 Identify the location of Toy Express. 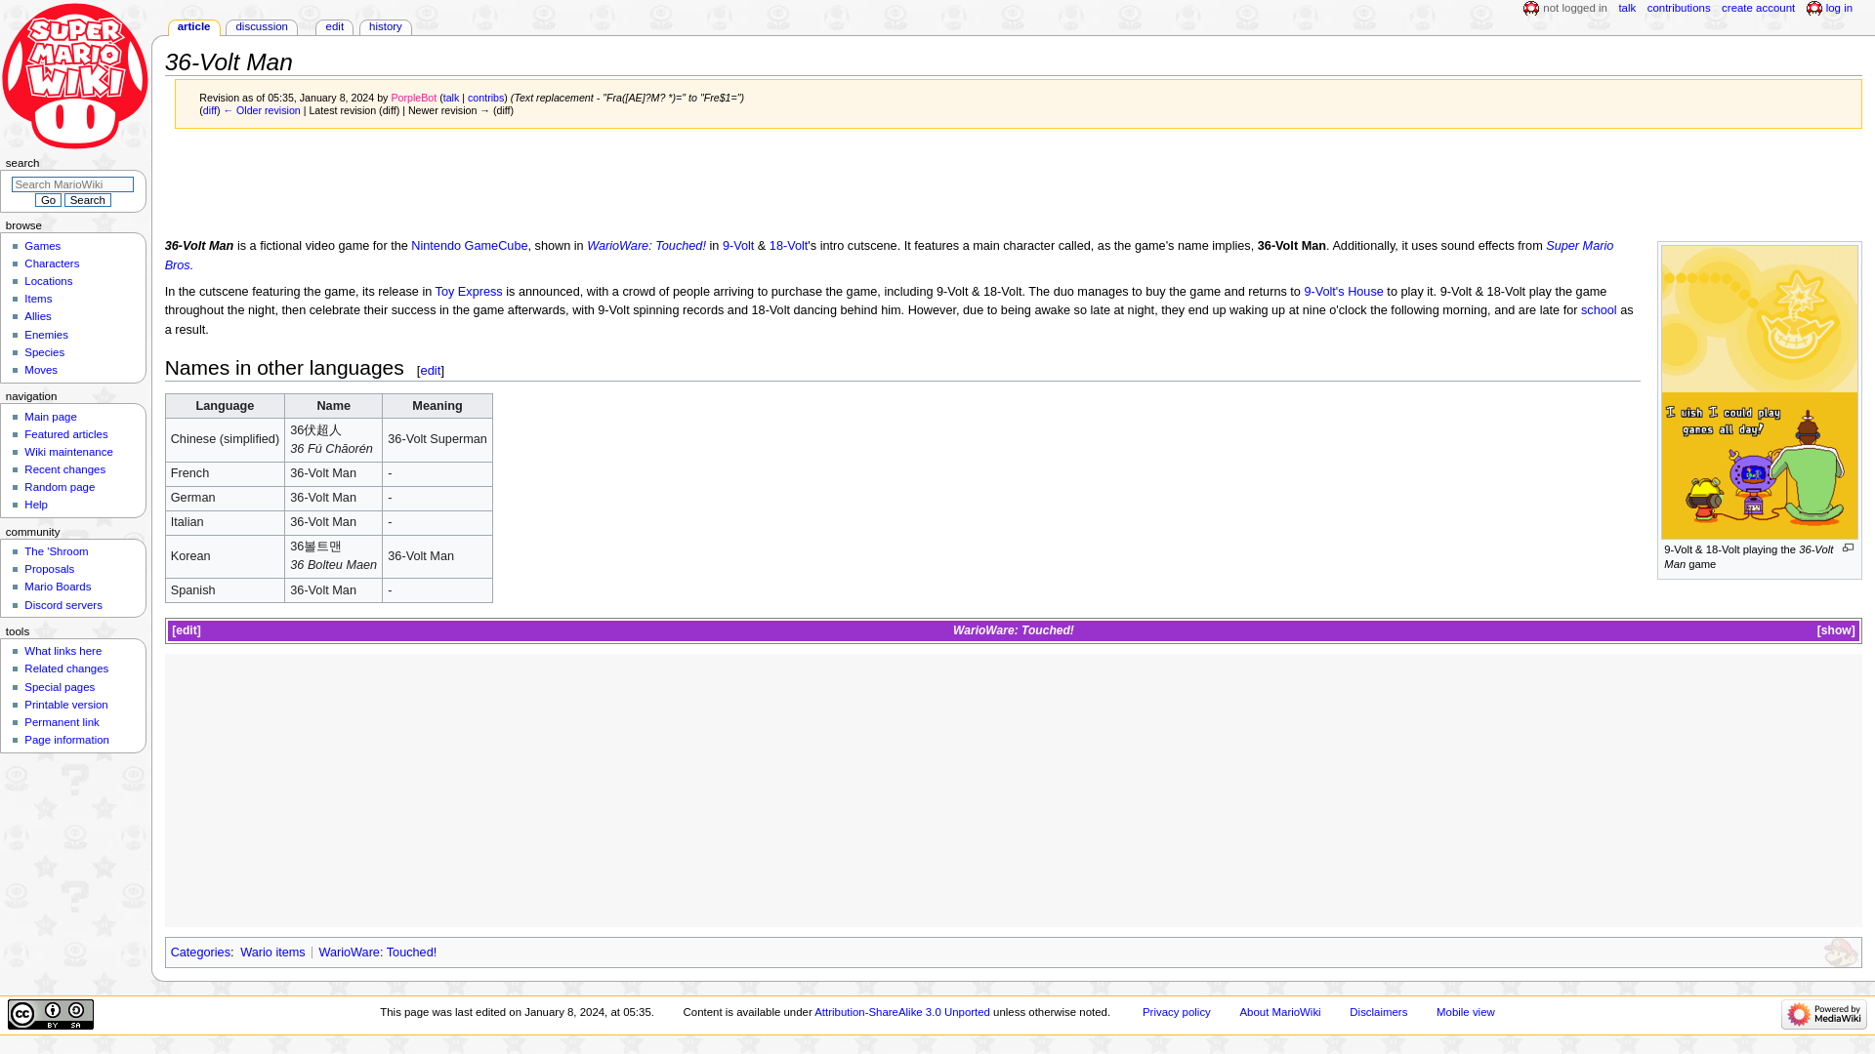
(469, 291).